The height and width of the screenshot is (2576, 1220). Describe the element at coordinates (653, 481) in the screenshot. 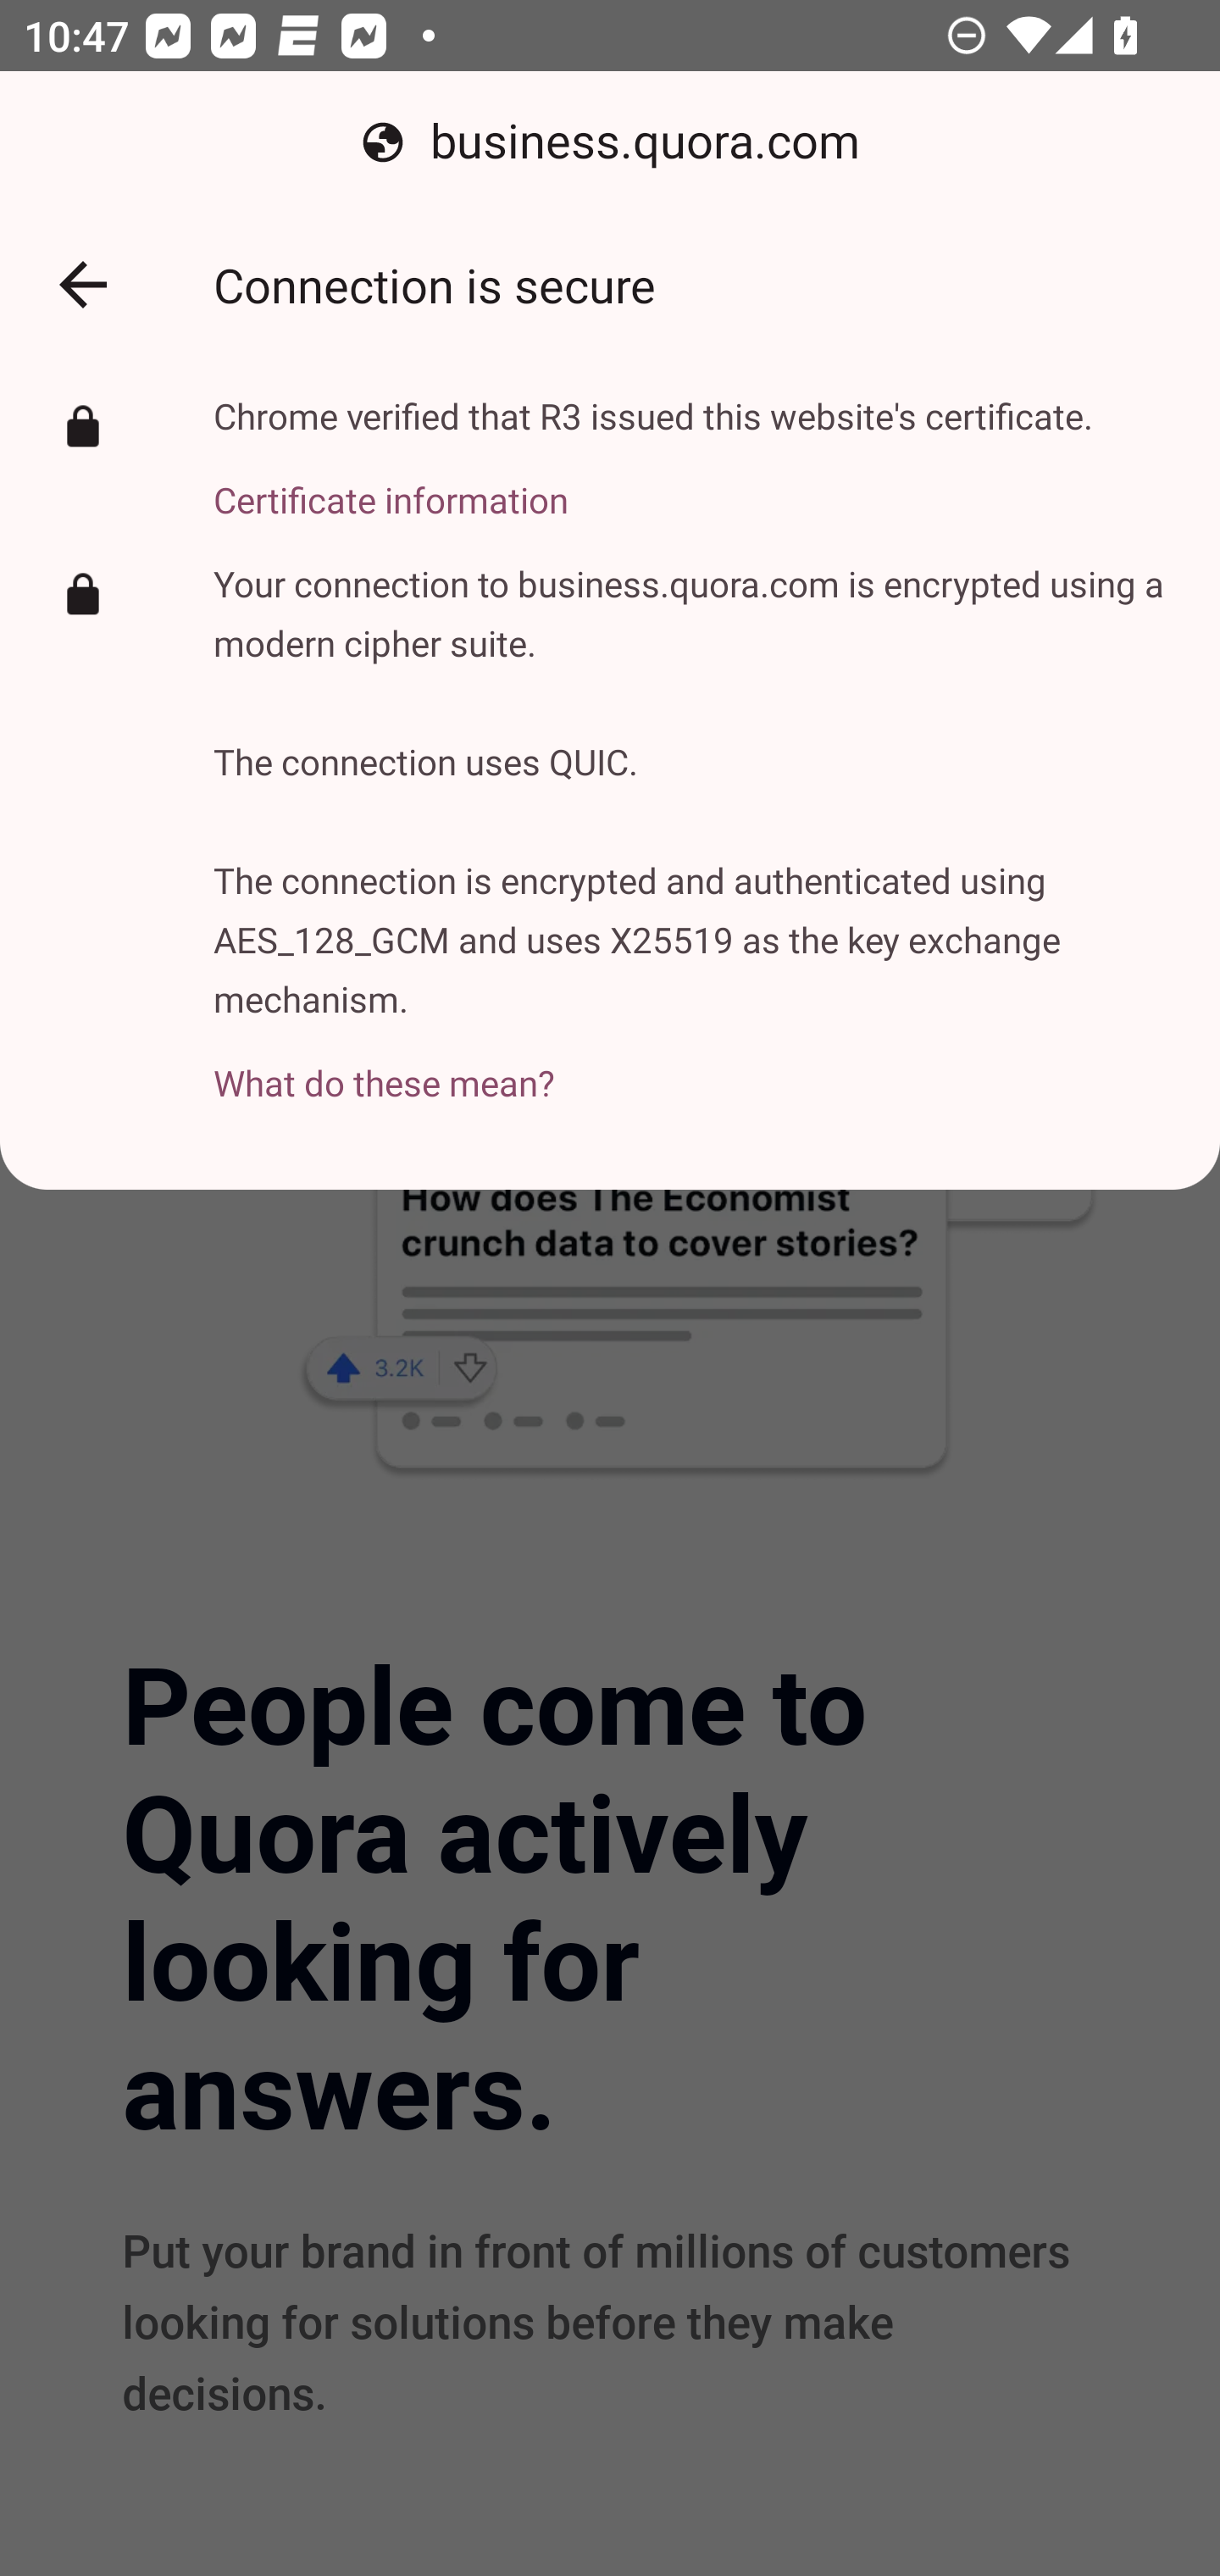

I see `Certificate information` at that location.